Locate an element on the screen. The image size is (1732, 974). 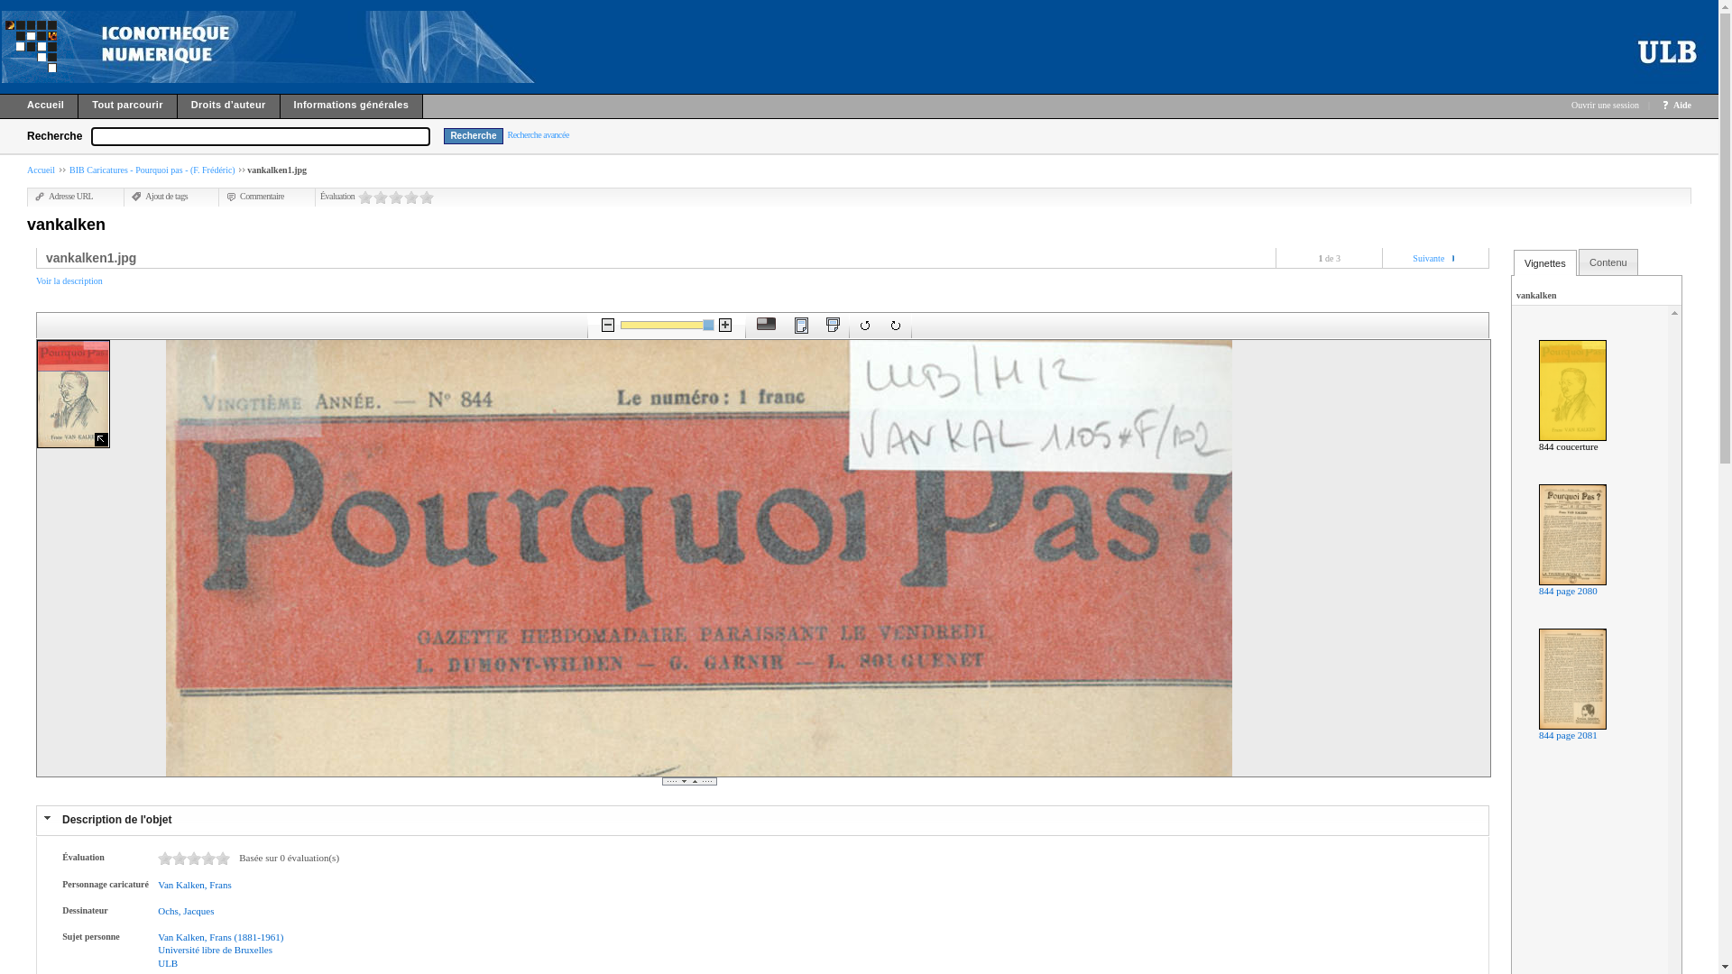
2 is located at coordinates (381, 197).